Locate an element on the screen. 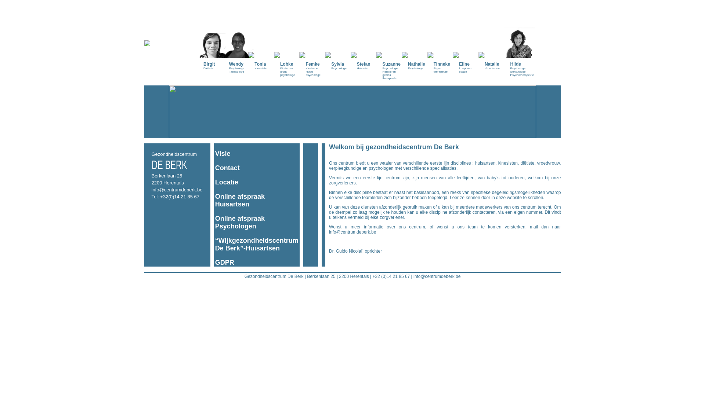 This screenshot has height=396, width=705. Natalie
Vroedvrouw is located at coordinates (494, 38).